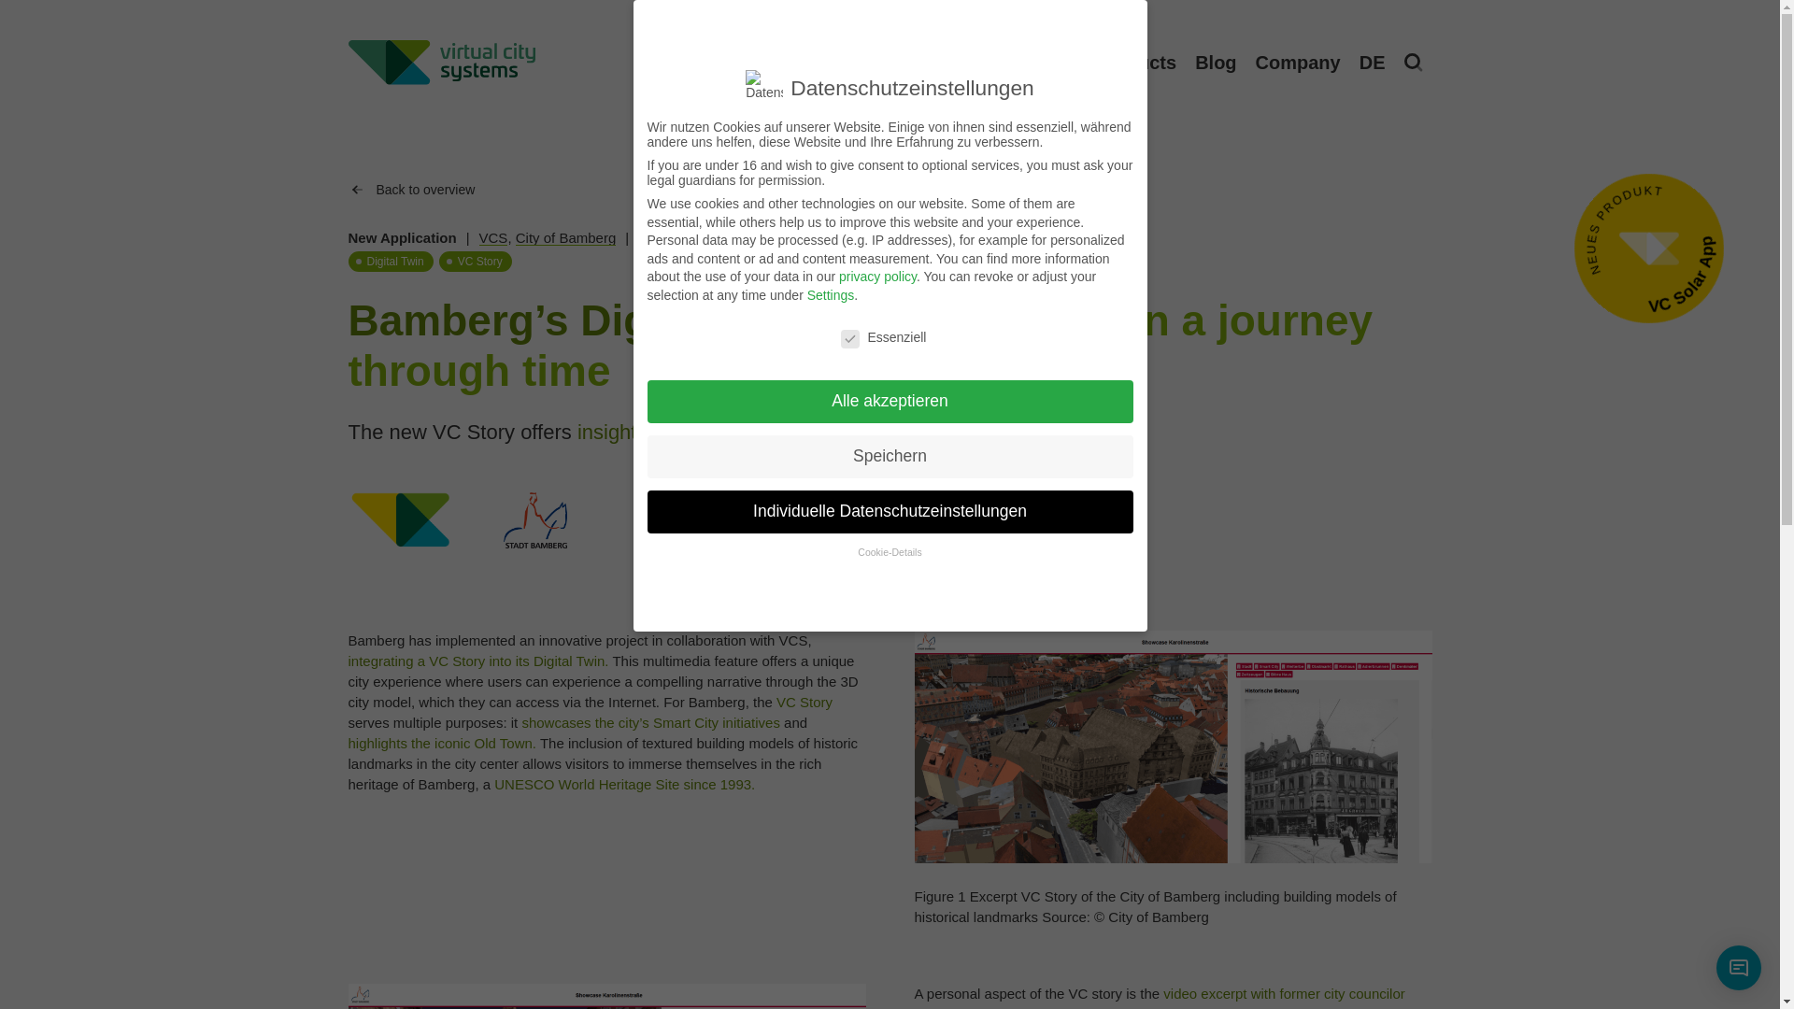 The width and height of the screenshot is (1794, 1009). What do you see at coordinates (493, 237) in the screenshot?
I see `Search` at bounding box center [493, 237].